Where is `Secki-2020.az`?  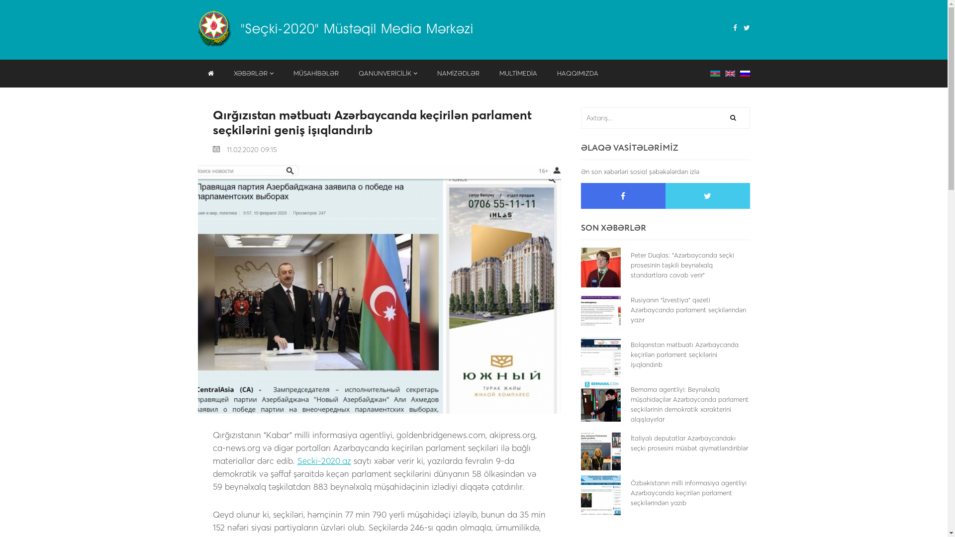 Secki-2020.az is located at coordinates (324, 461).